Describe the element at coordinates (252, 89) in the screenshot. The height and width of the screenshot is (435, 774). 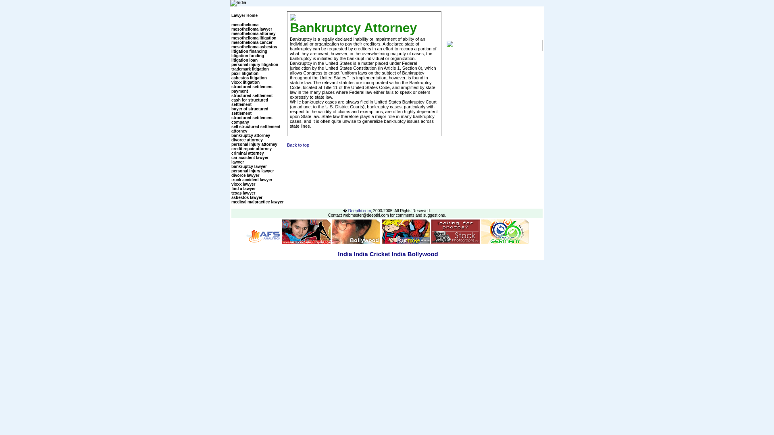
I see `structured settlement payment` at that location.